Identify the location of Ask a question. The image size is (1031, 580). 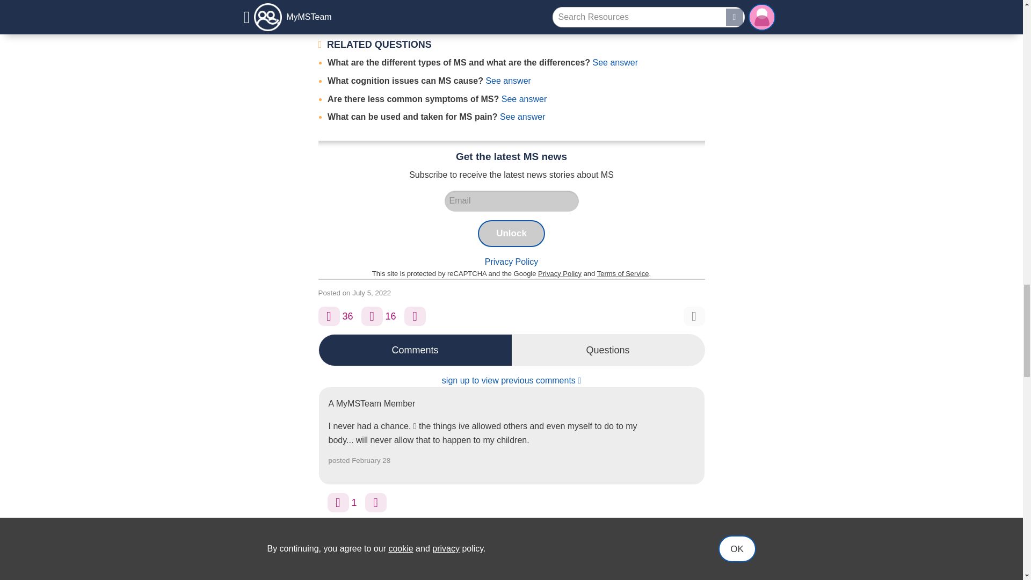
(415, 316).